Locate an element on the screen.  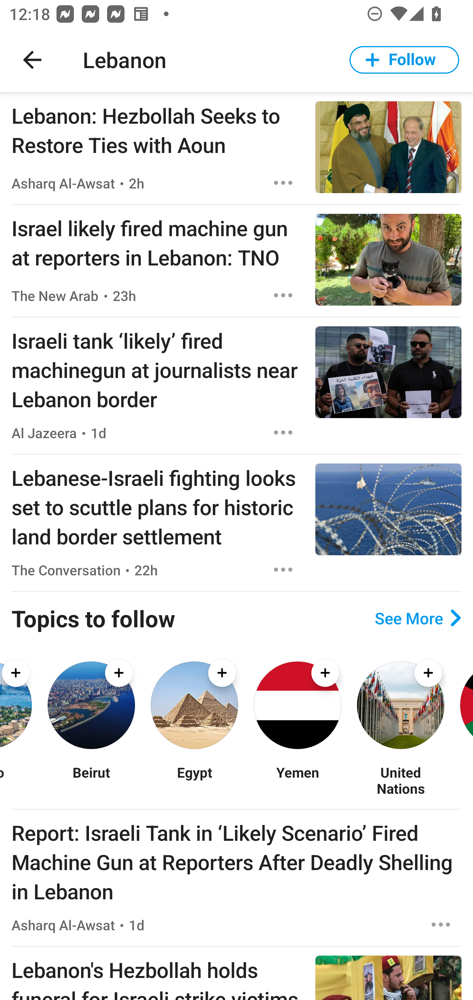
Options is located at coordinates (283, 432).